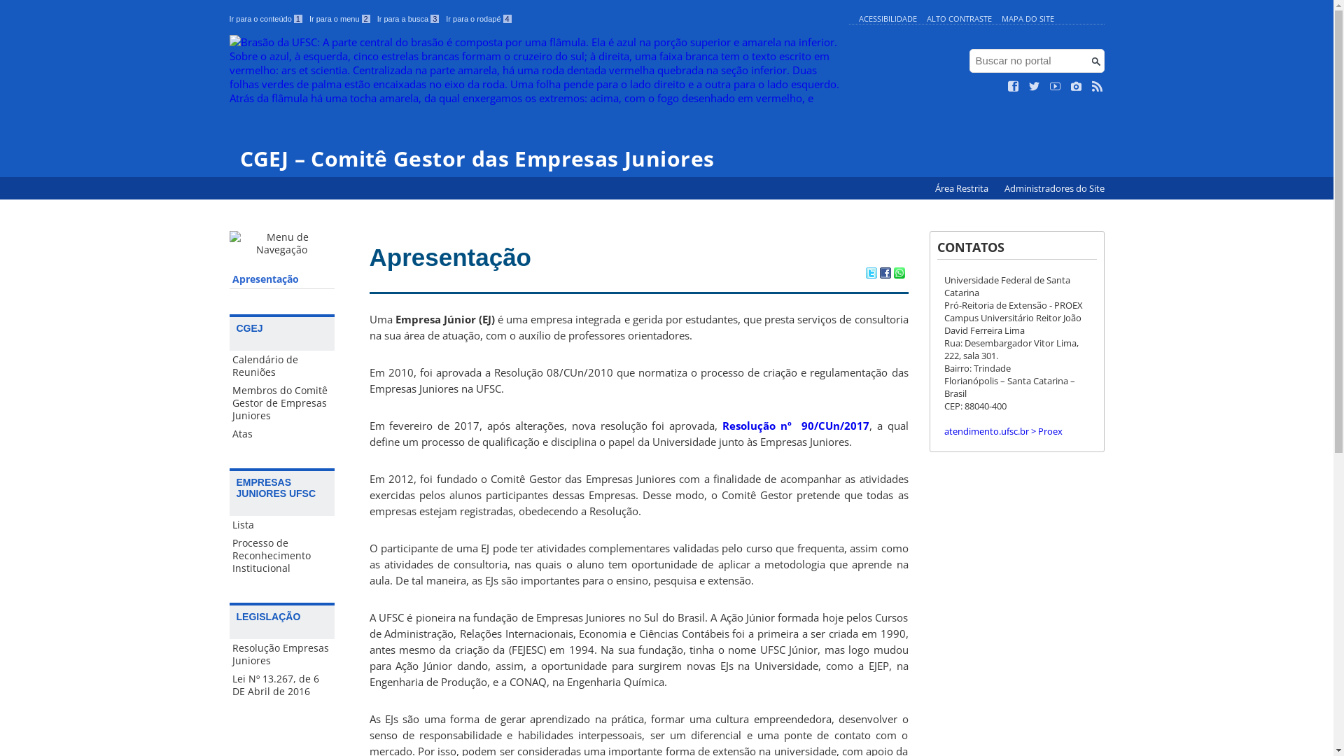 This screenshot has width=1344, height=756. What do you see at coordinates (282, 556) in the screenshot?
I see `Processo de Reconhecimento Institucional` at bounding box center [282, 556].